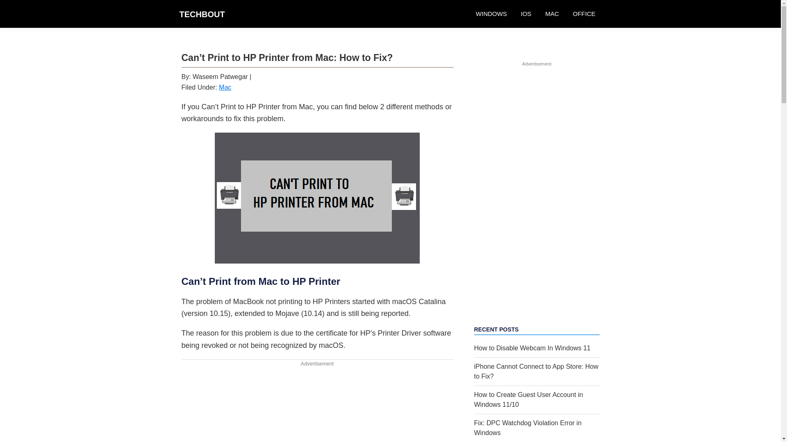  Describe the element at coordinates (202, 14) in the screenshot. I see `TECHBOUT` at that location.